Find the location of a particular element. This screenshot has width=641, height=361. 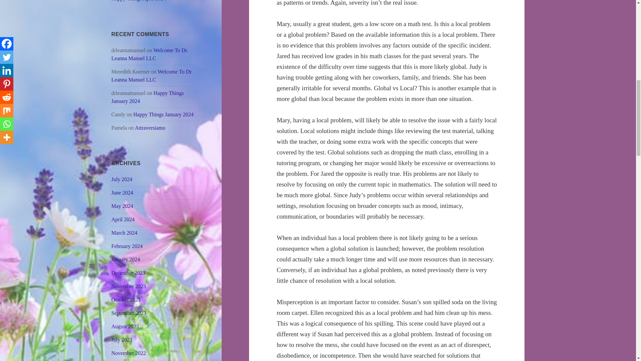

September 2023 is located at coordinates (129, 313).